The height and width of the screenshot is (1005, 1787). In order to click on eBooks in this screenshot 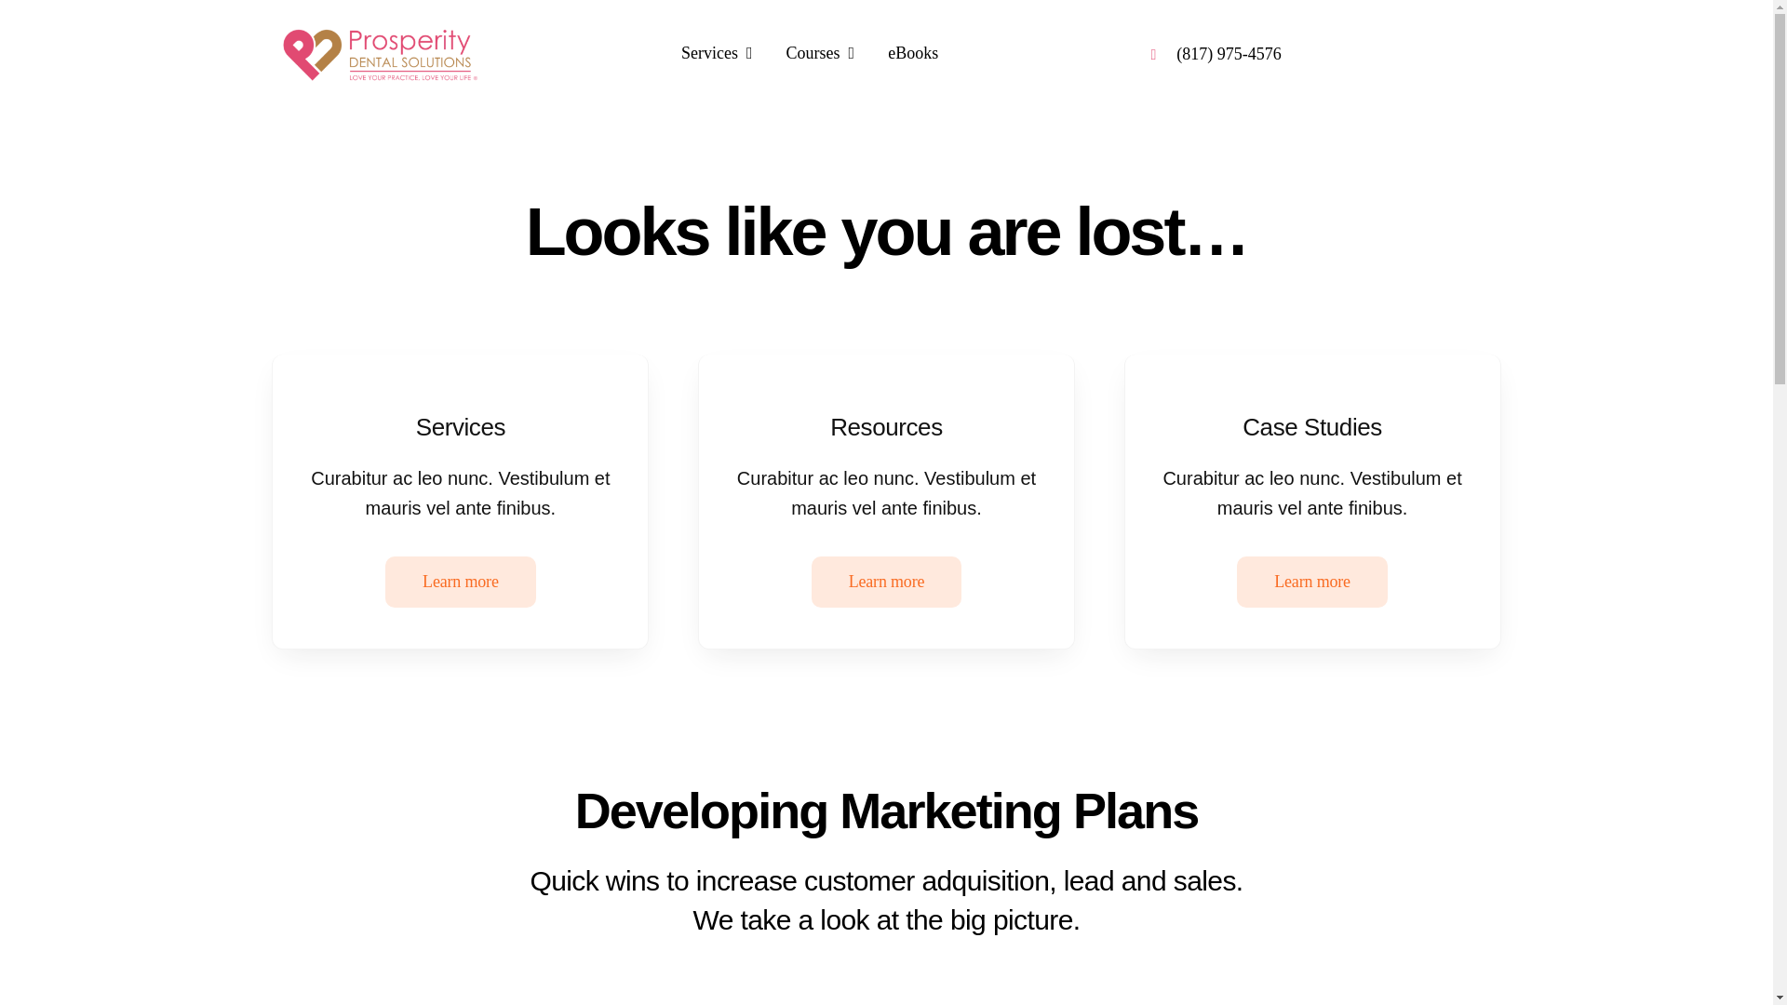, I will do `click(912, 54)`.